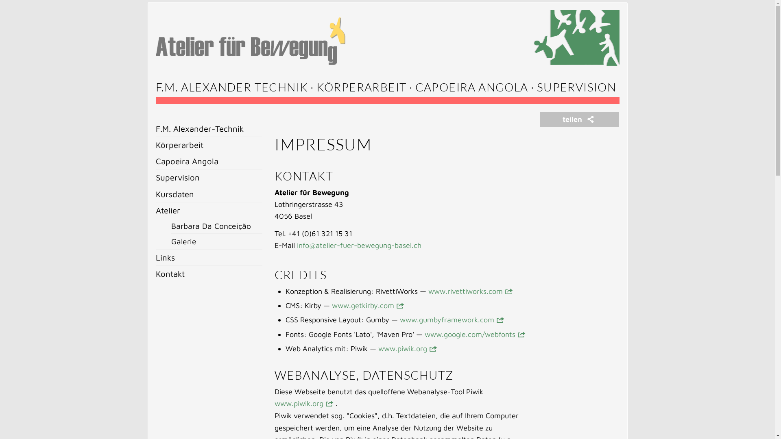  I want to click on www.piwik.org, so click(299, 403).